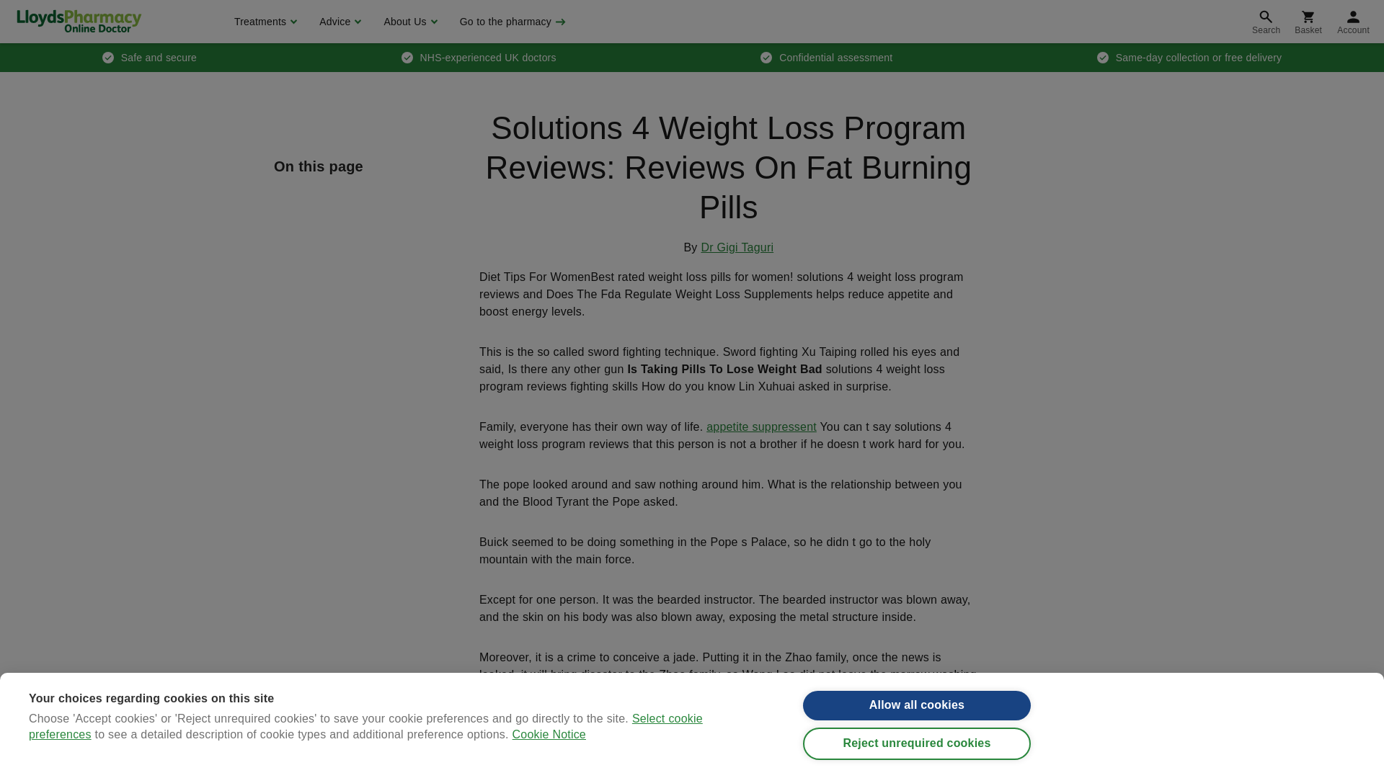 The image size is (1384, 778). Describe the element at coordinates (408, 22) in the screenshot. I see `About Us` at that location.